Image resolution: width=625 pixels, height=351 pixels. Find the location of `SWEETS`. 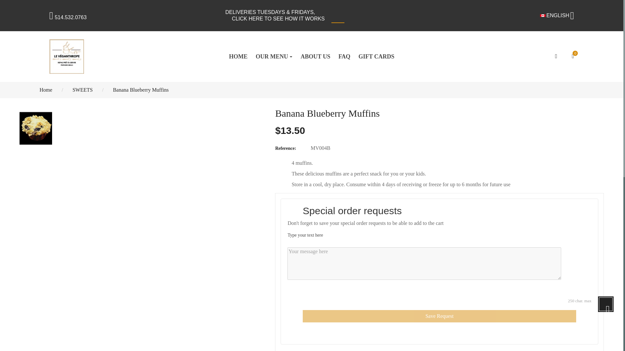

SWEETS is located at coordinates (83, 90).